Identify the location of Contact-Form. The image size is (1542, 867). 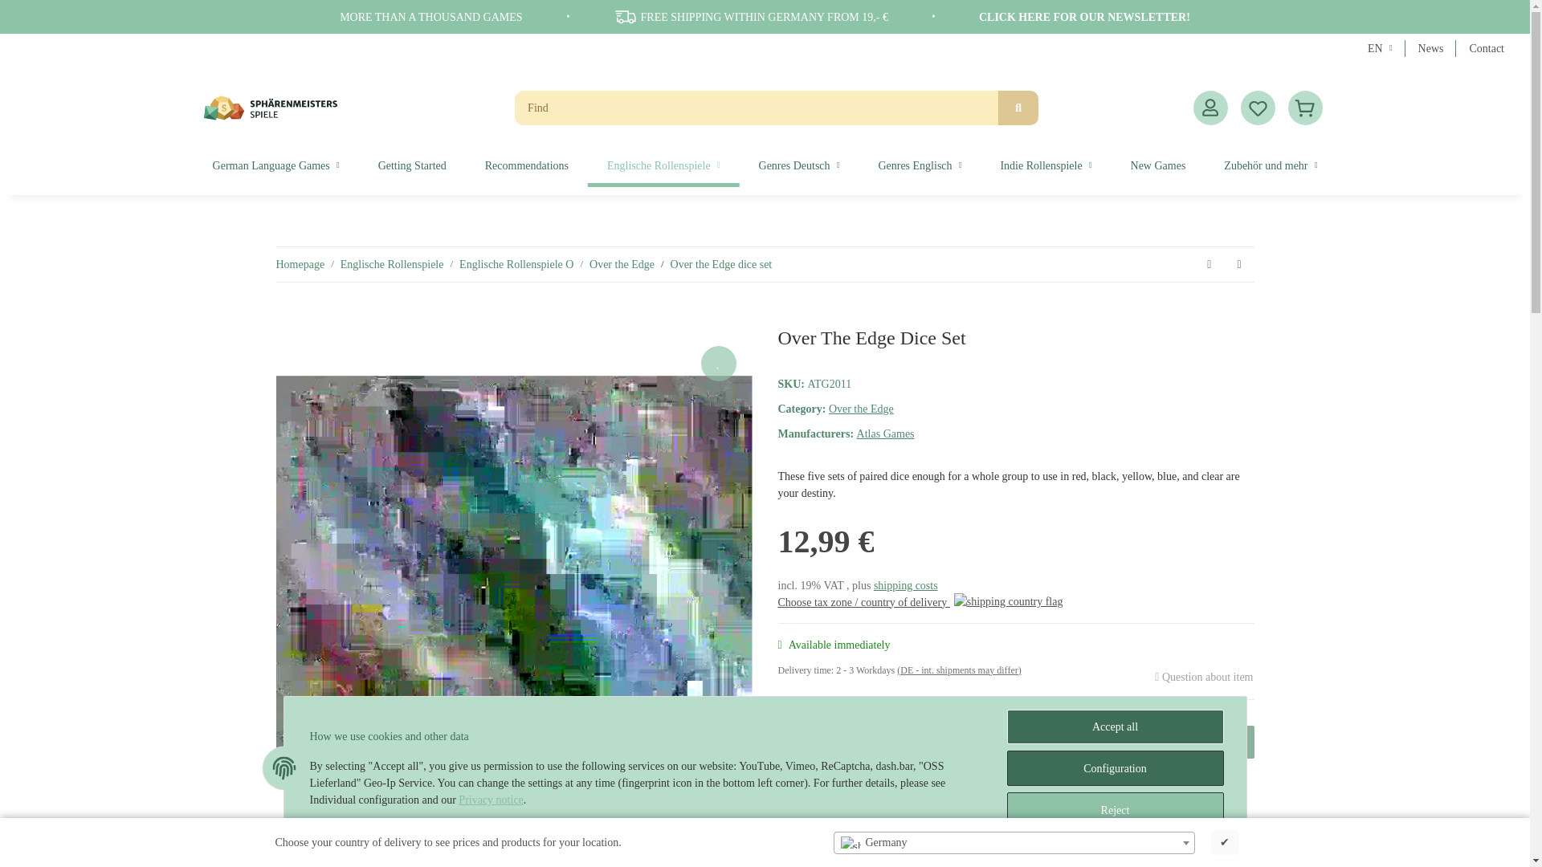
(1486, 48).